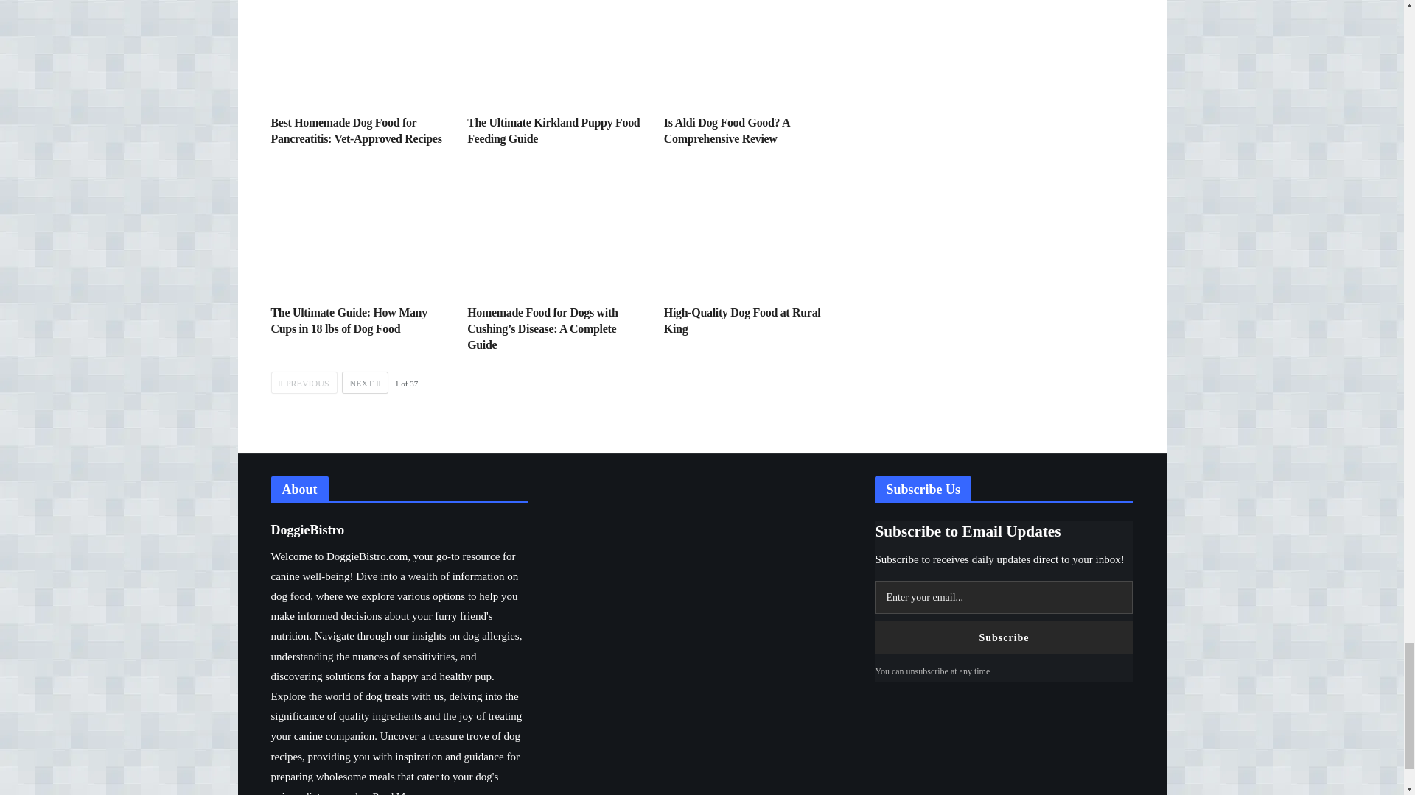 The width and height of the screenshot is (1415, 795). What do you see at coordinates (358, 231) in the screenshot?
I see `The Ultimate Guide: How Many Cups in 18 lbs of Dog Food` at bounding box center [358, 231].